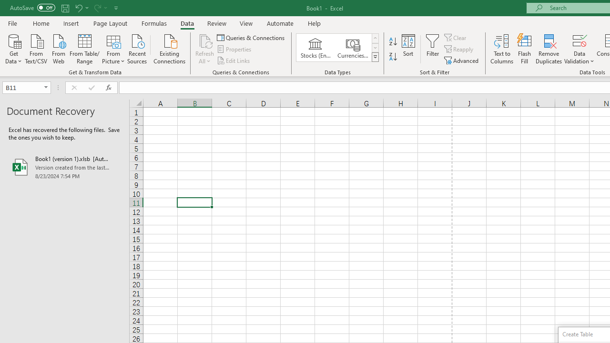 The width and height of the screenshot is (610, 343). What do you see at coordinates (456, 37) in the screenshot?
I see `Clear` at bounding box center [456, 37].